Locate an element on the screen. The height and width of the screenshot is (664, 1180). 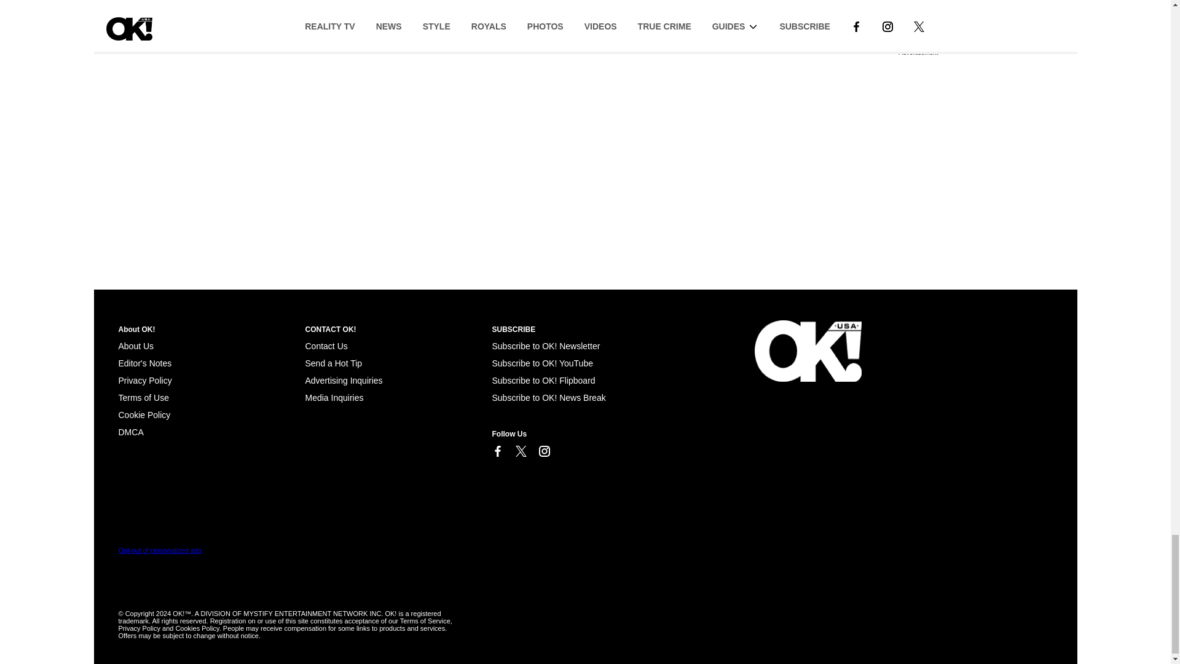
Cookie Policy is located at coordinates (130, 432).